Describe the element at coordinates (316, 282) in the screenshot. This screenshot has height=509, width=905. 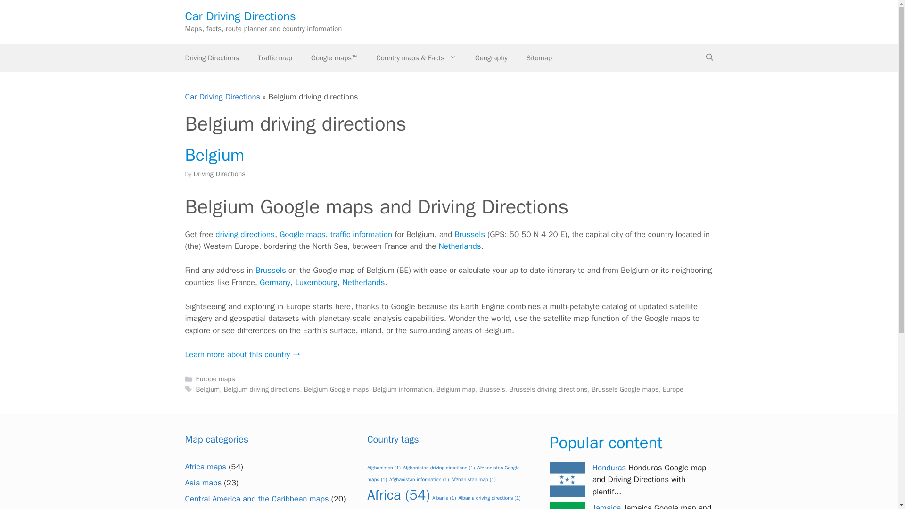
I see `Luxembourg` at that location.